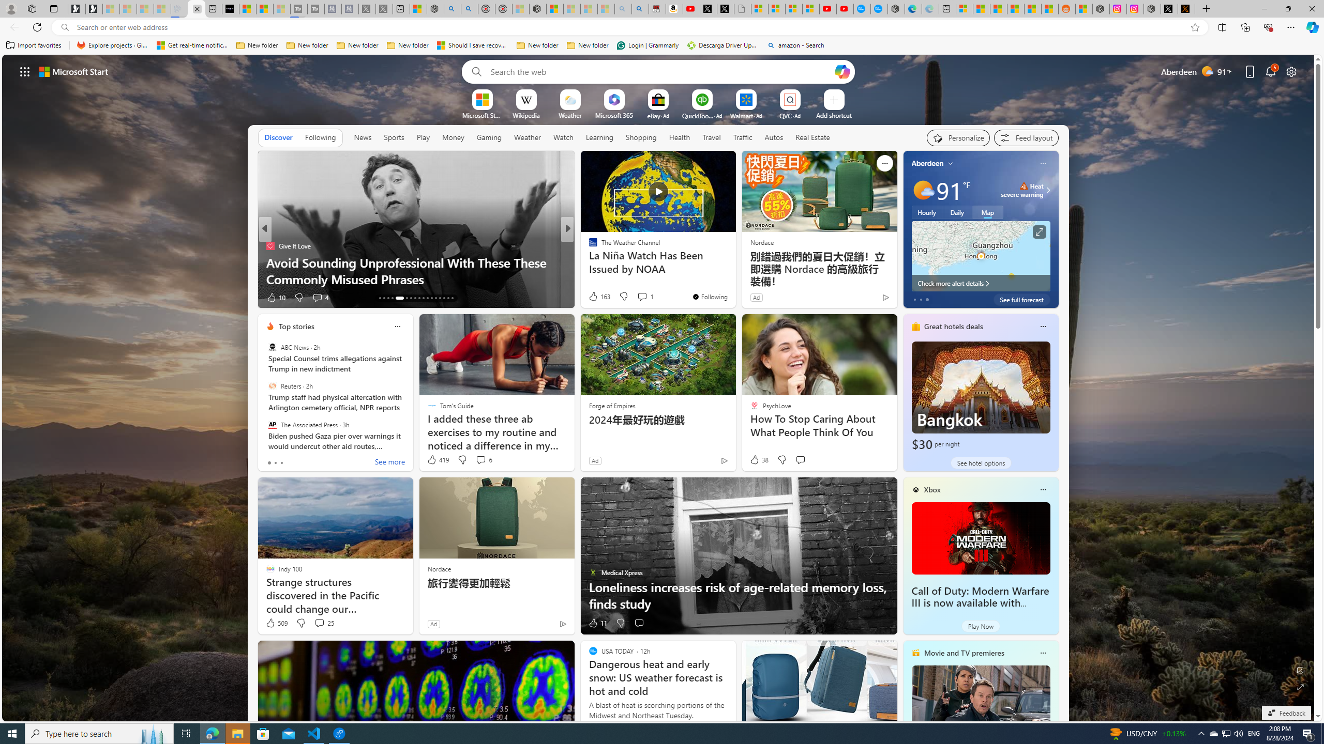  Describe the element at coordinates (444, 298) in the screenshot. I see `AutomationID: tab-51` at that location.